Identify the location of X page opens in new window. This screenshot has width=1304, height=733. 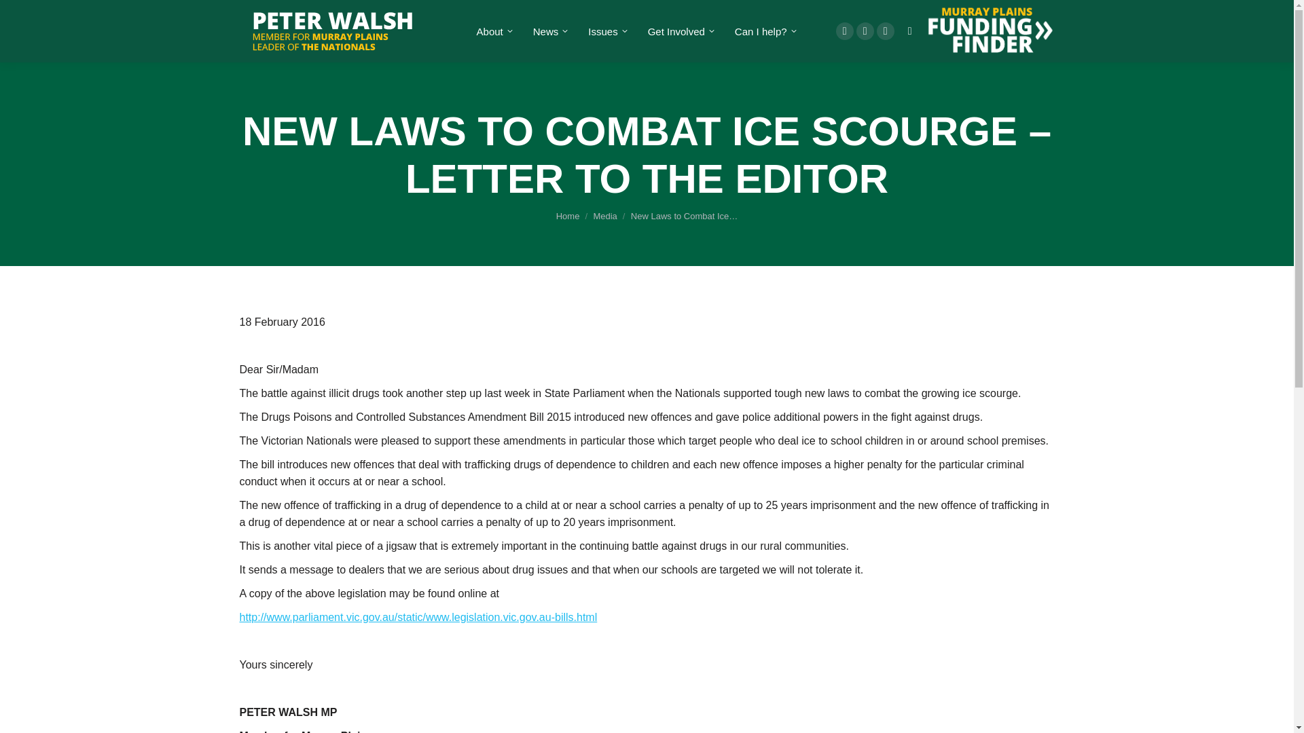
(865, 31).